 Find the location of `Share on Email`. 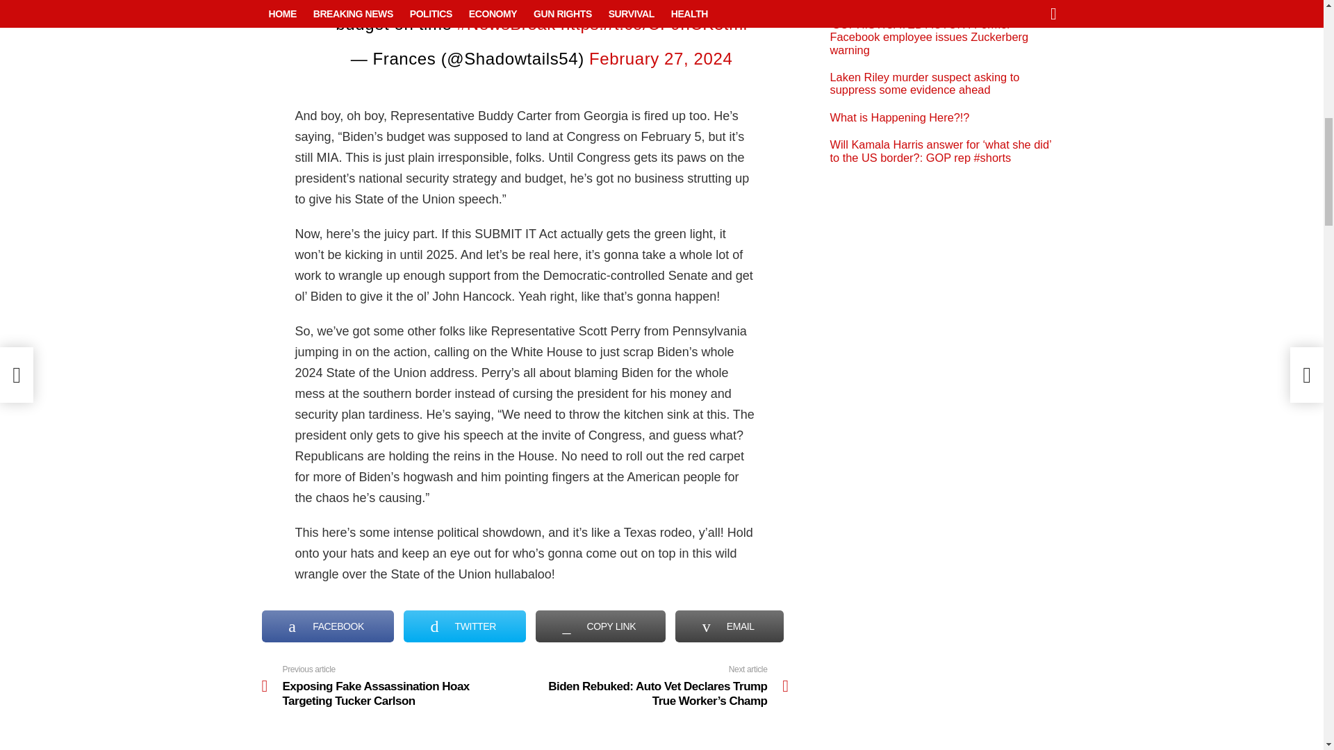

Share on Email is located at coordinates (730, 626).